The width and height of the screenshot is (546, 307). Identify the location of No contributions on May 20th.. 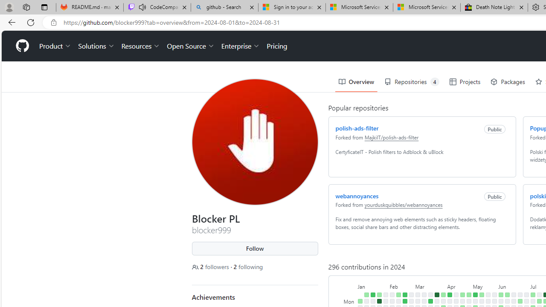
(488, 301).